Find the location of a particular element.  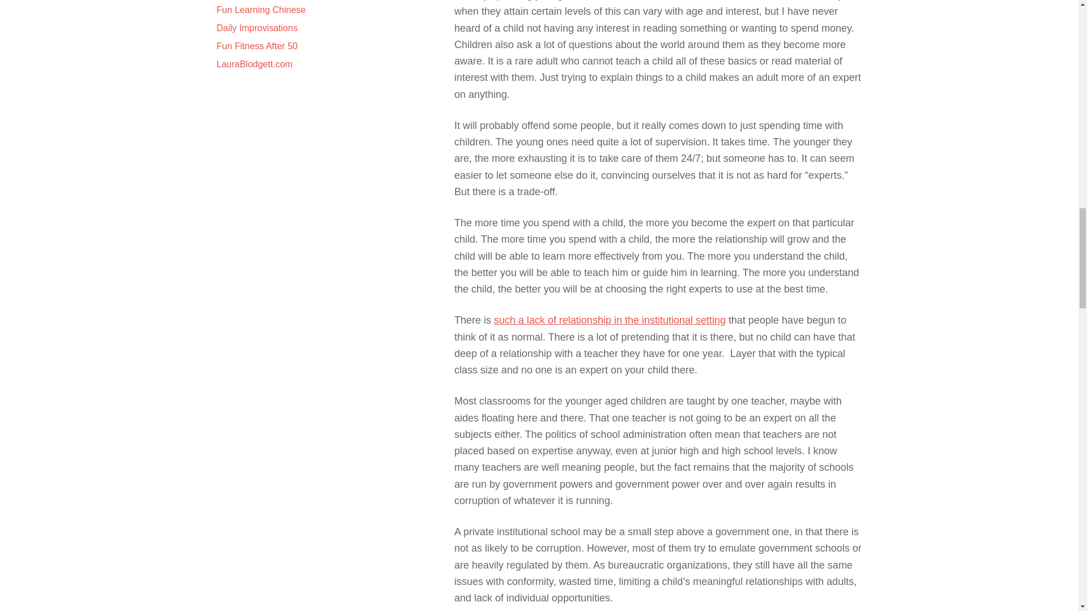

Daily Improvisations is located at coordinates (256, 28).